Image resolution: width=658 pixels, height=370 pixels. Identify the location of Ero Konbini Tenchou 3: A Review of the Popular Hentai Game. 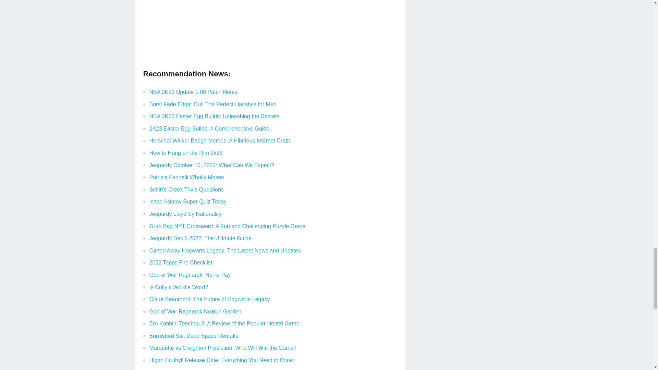
(224, 323).